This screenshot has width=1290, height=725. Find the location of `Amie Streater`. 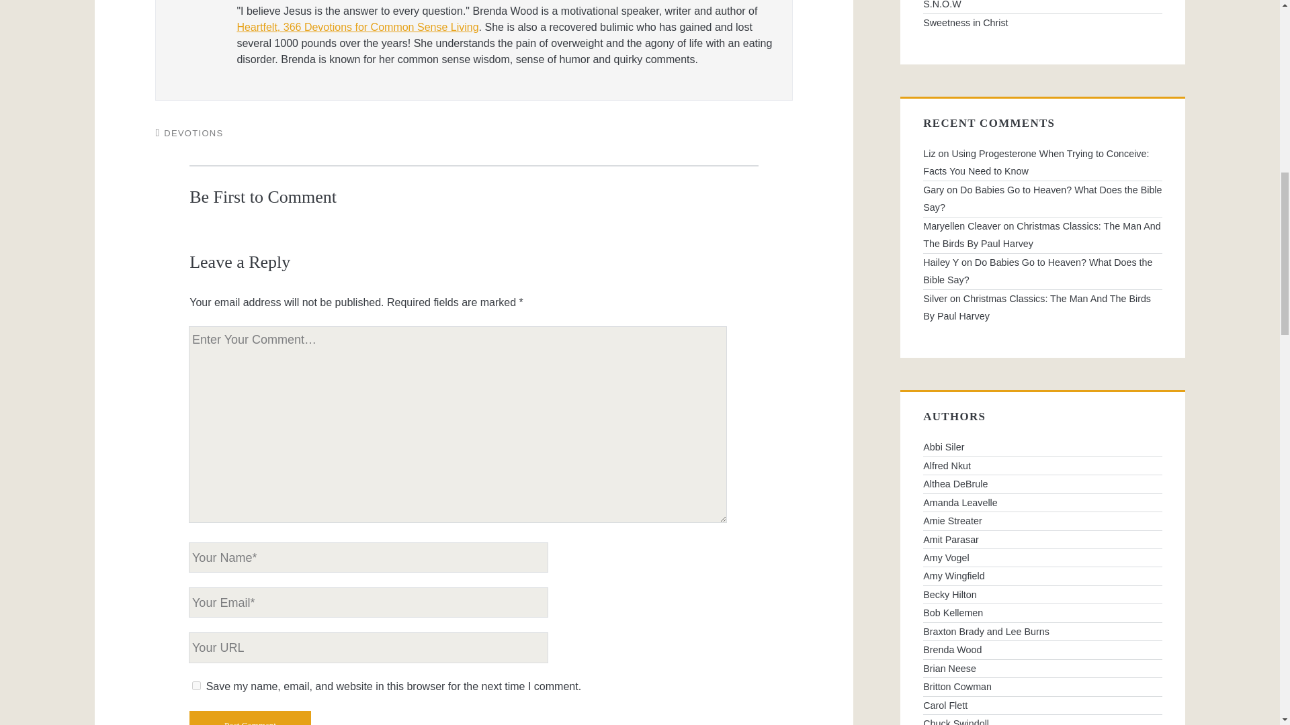

Amie Streater is located at coordinates (1043, 521).